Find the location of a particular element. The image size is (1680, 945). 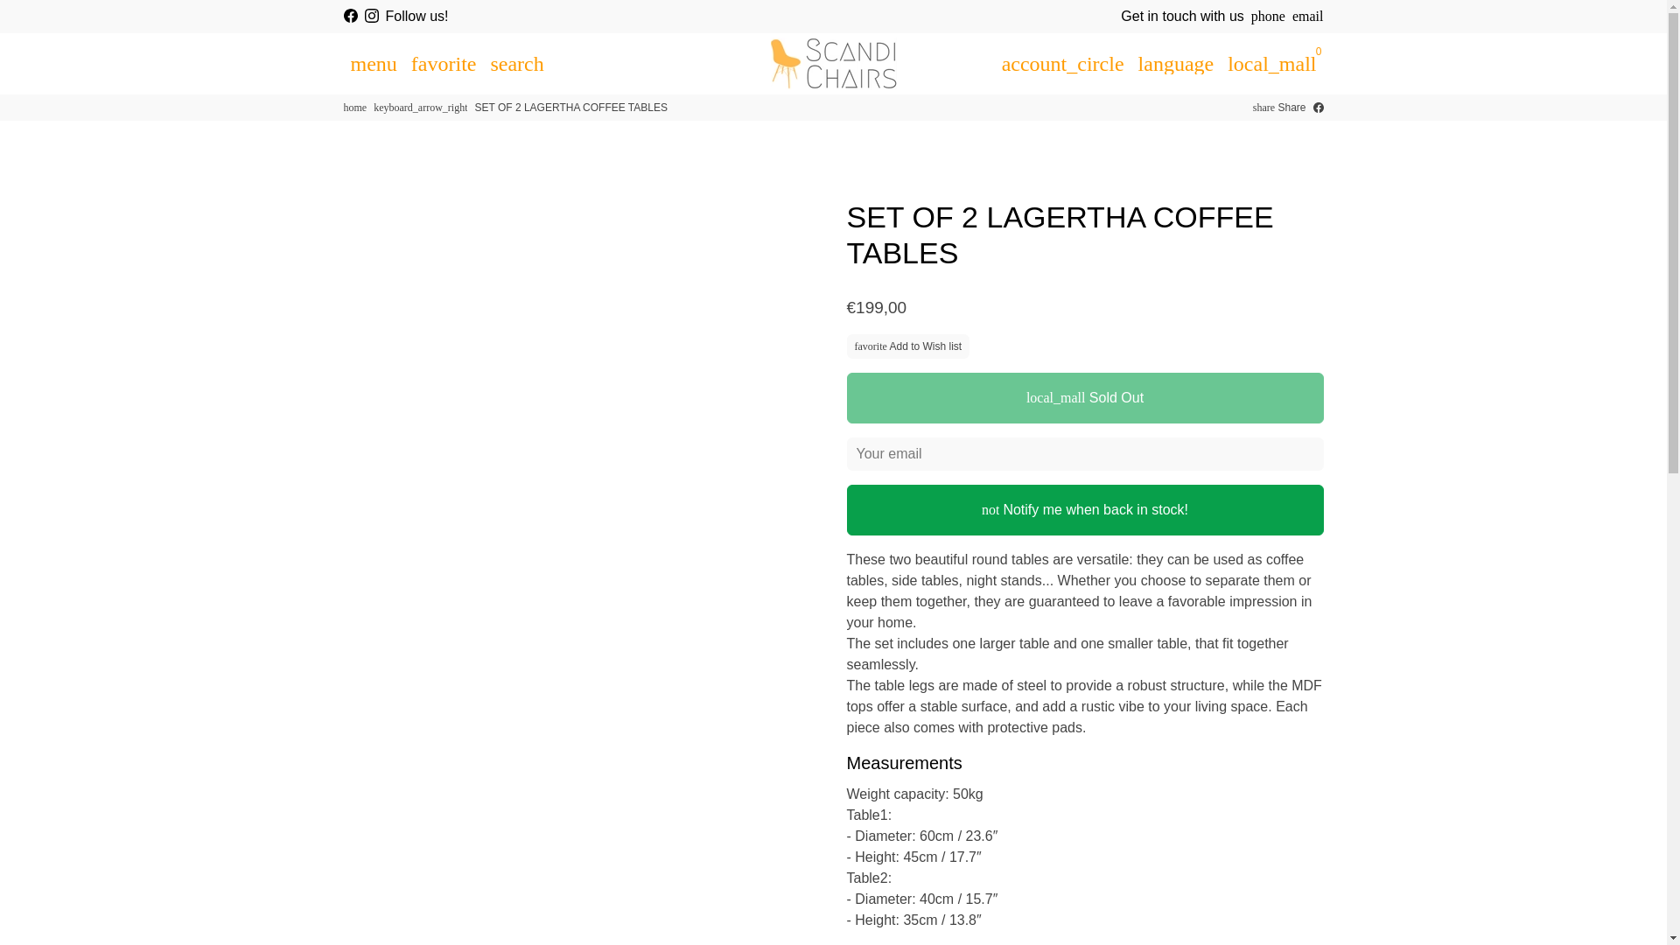

favorite is located at coordinates (444, 62).